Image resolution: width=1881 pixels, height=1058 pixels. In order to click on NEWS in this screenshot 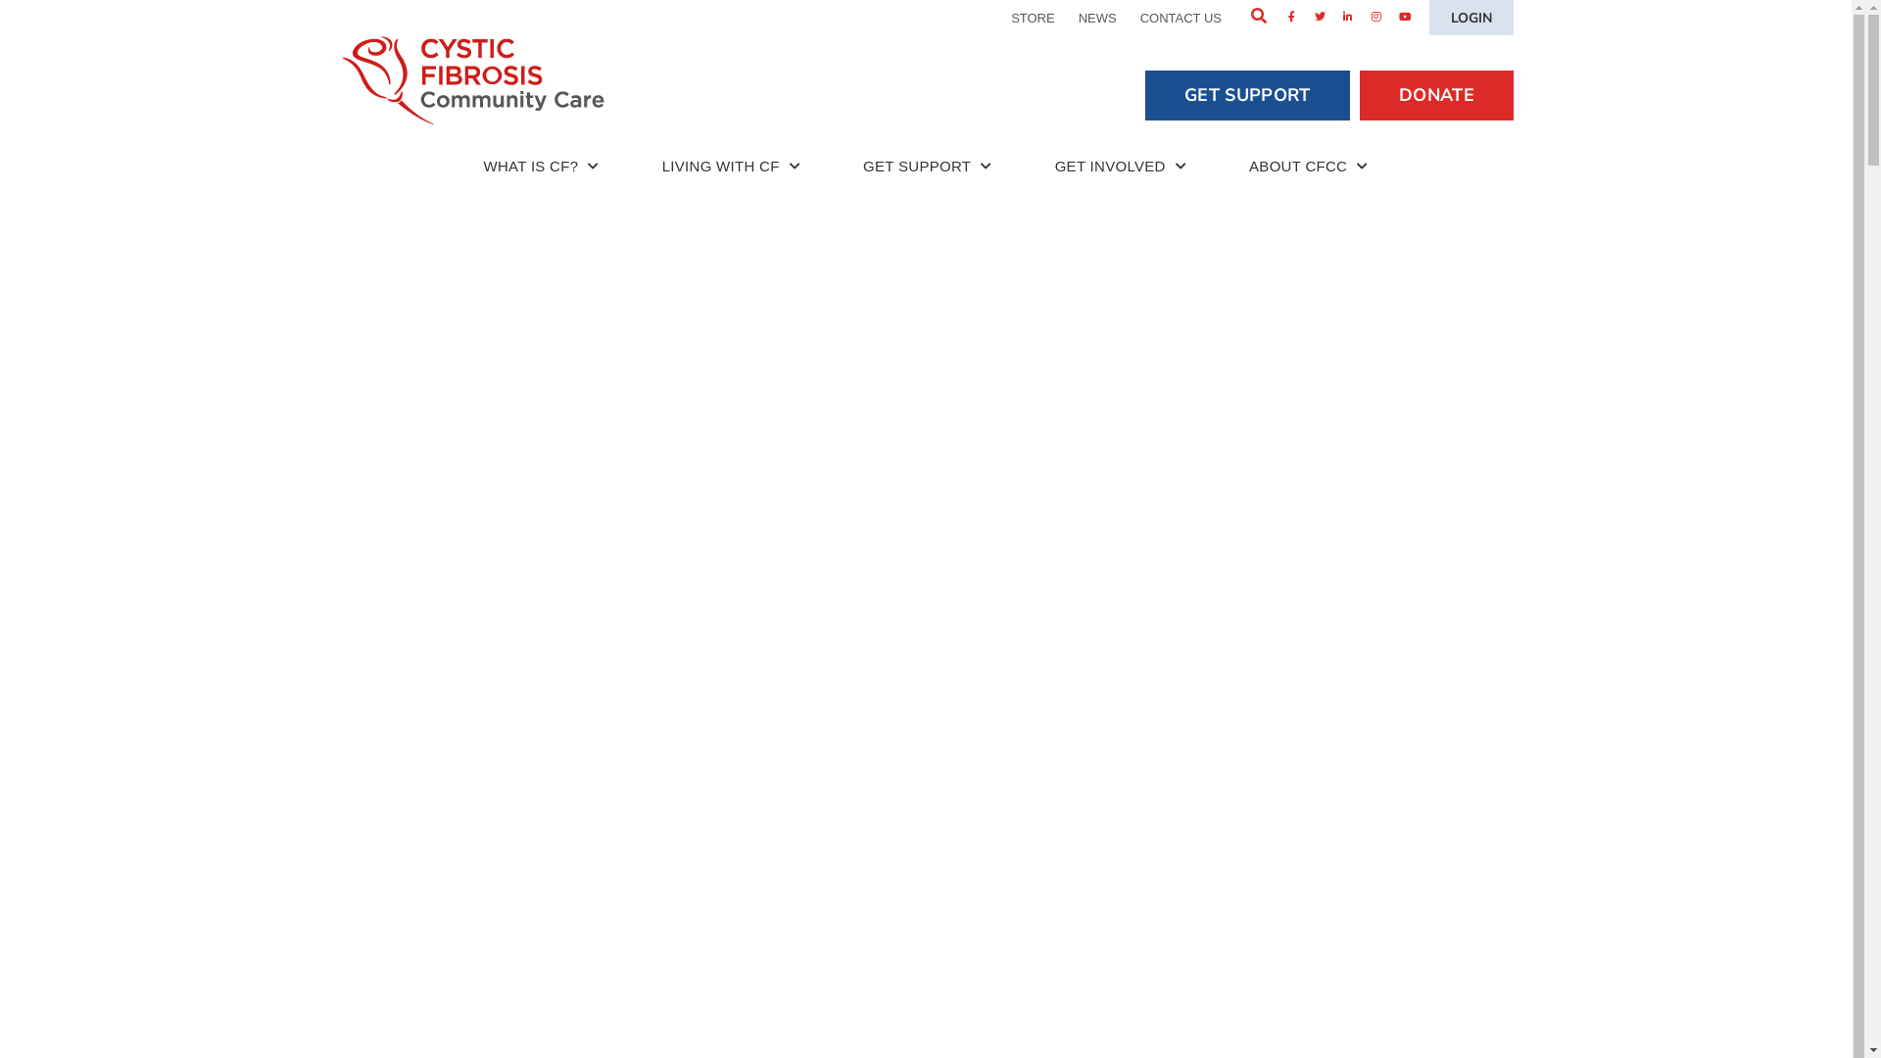, I will do `click(1097, 19)`.